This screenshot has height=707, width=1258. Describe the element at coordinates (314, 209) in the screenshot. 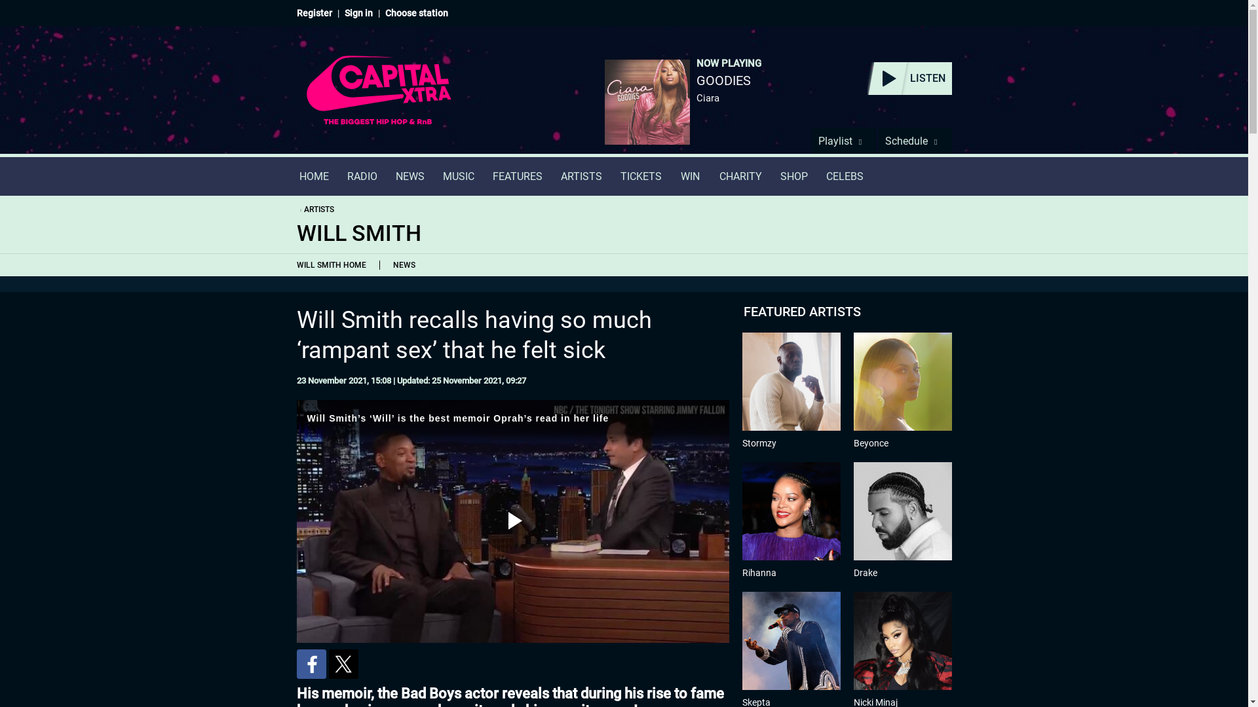

I see `ARTISTS` at that location.